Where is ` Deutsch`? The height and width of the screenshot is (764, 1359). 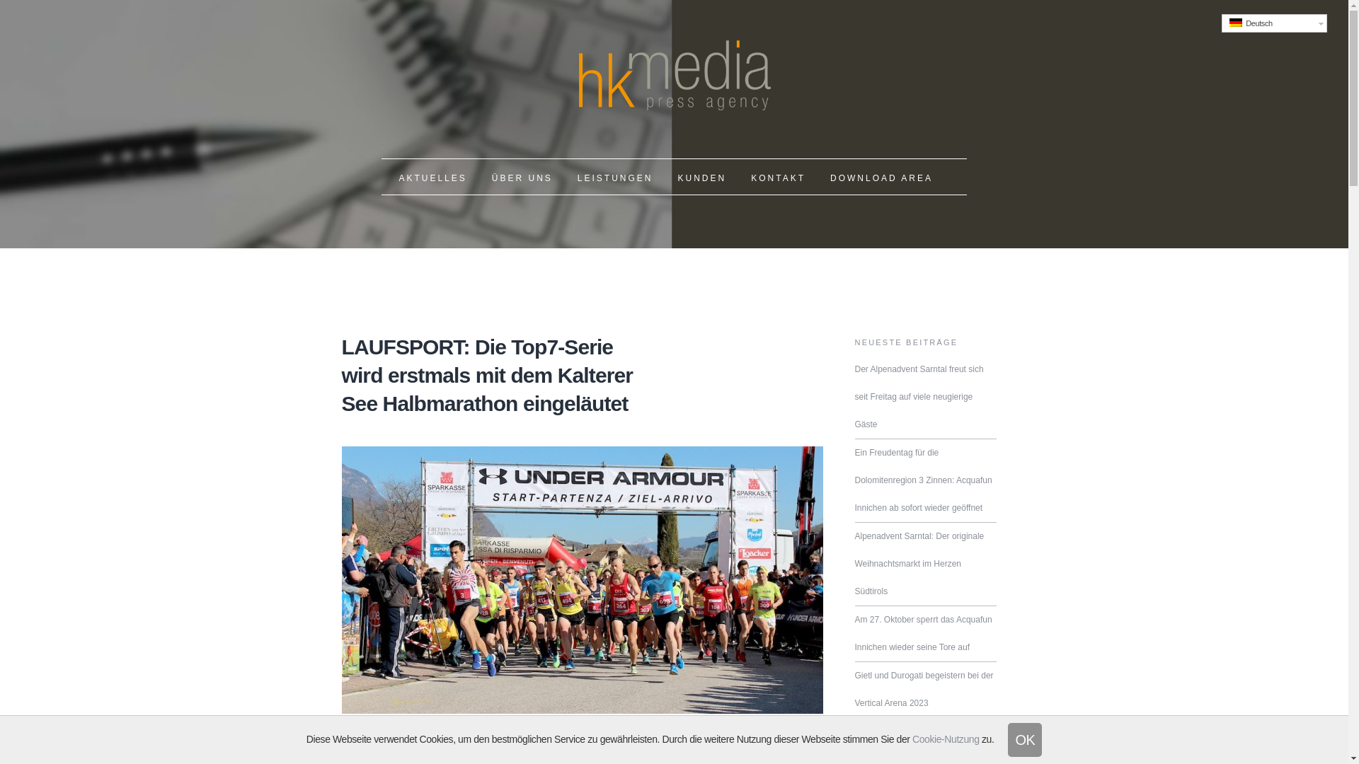
 Deutsch is located at coordinates (1274, 23).